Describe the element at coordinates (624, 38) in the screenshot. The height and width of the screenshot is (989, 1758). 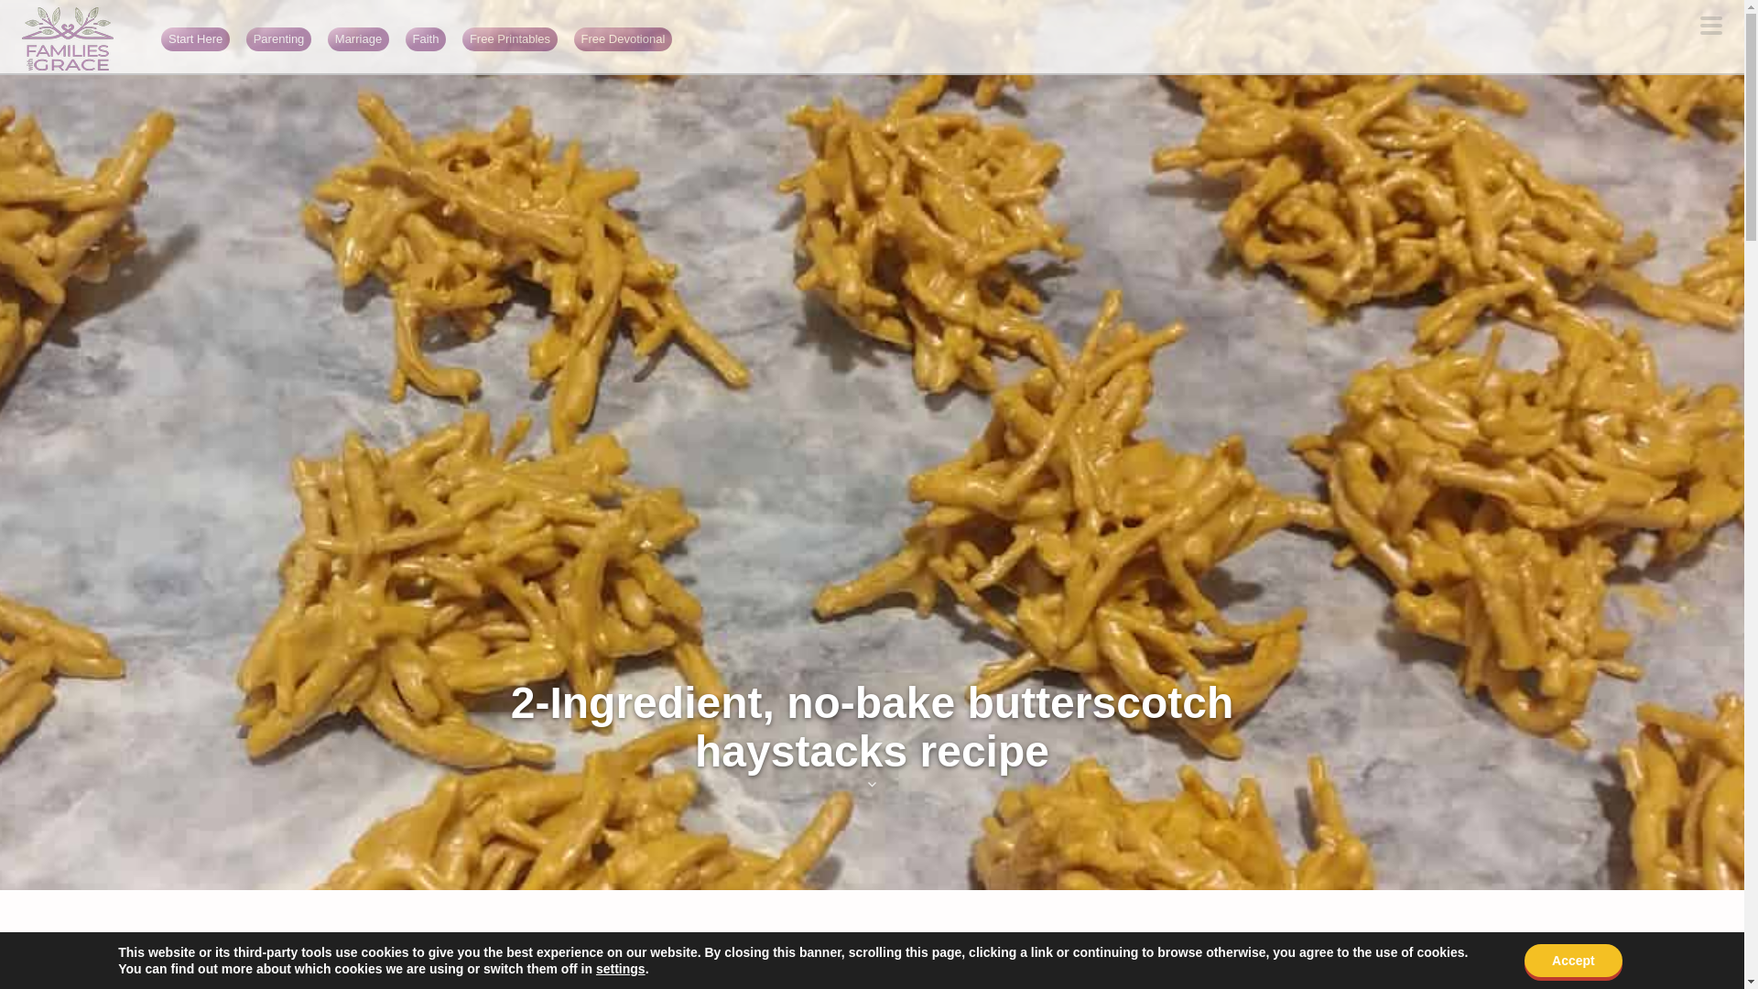
I see `Free Devotional` at that location.